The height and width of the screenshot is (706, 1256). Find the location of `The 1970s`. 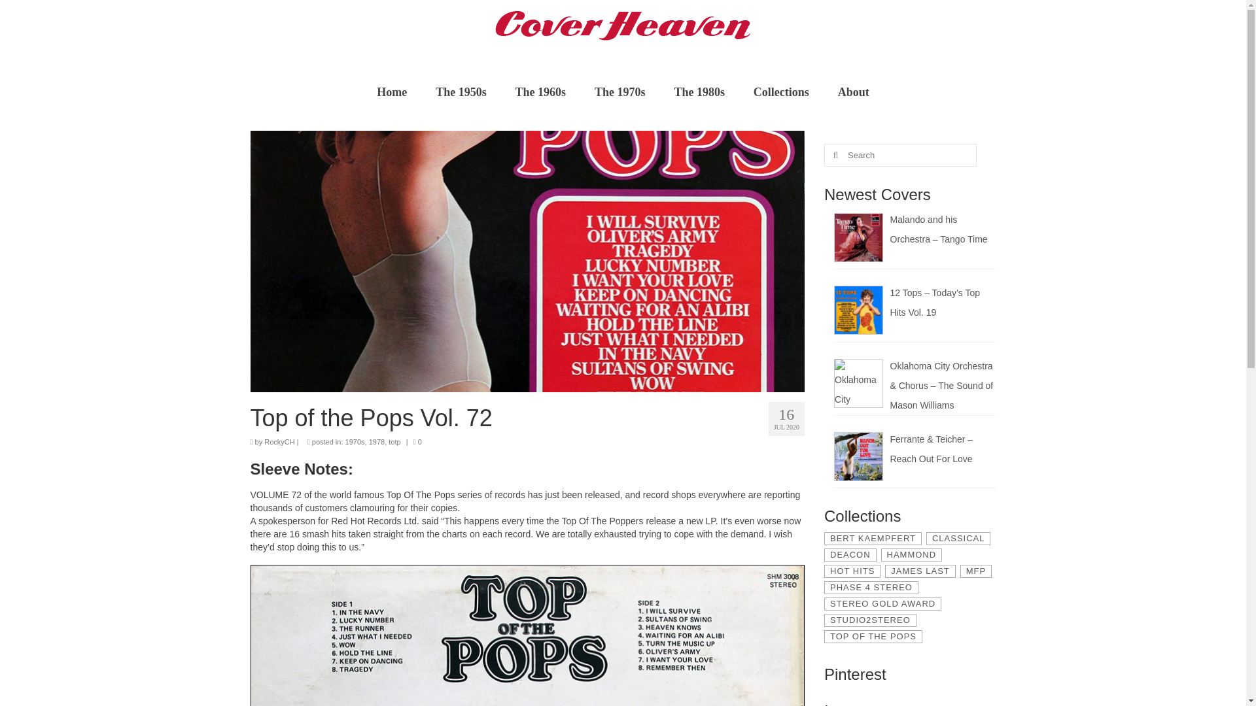

The 1970s is located at coordinates (619, 92).